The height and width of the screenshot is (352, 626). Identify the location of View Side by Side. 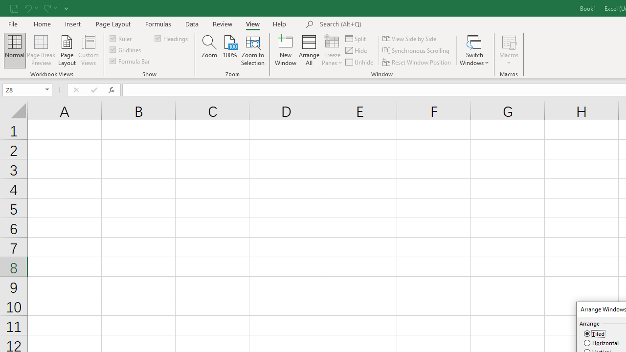
(410, 38).